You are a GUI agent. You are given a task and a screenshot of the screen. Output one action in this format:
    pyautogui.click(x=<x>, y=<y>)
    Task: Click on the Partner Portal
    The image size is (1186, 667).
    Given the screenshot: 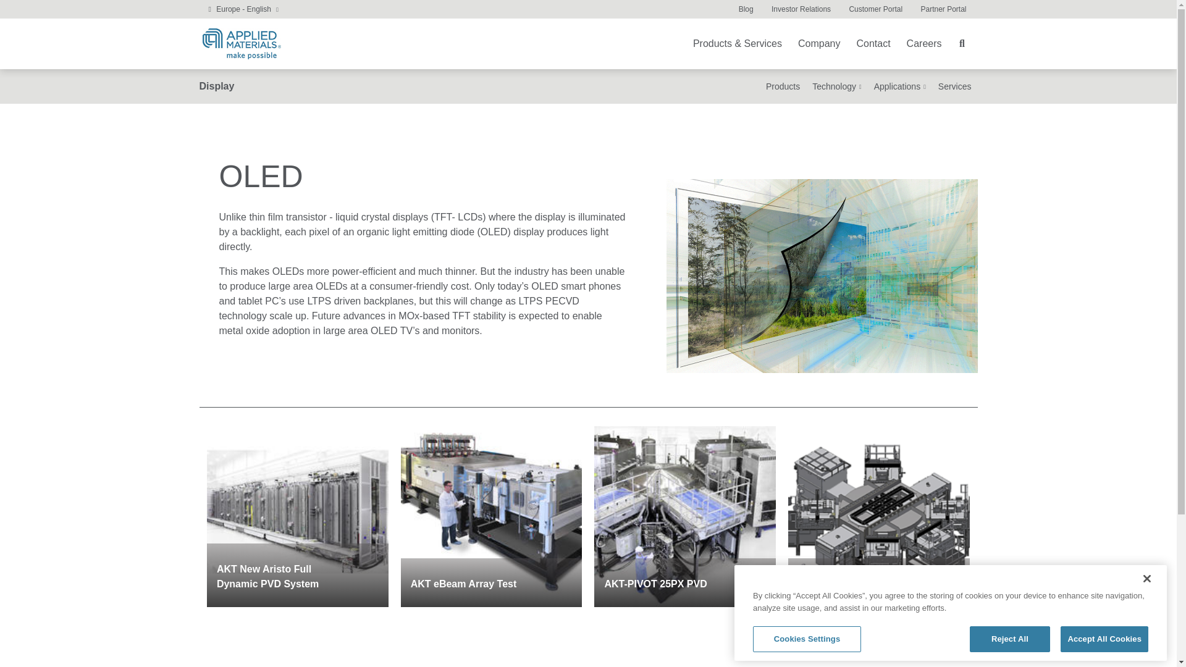 What is the action you would take?
    pyautogui.click(x=943, y=9)
    